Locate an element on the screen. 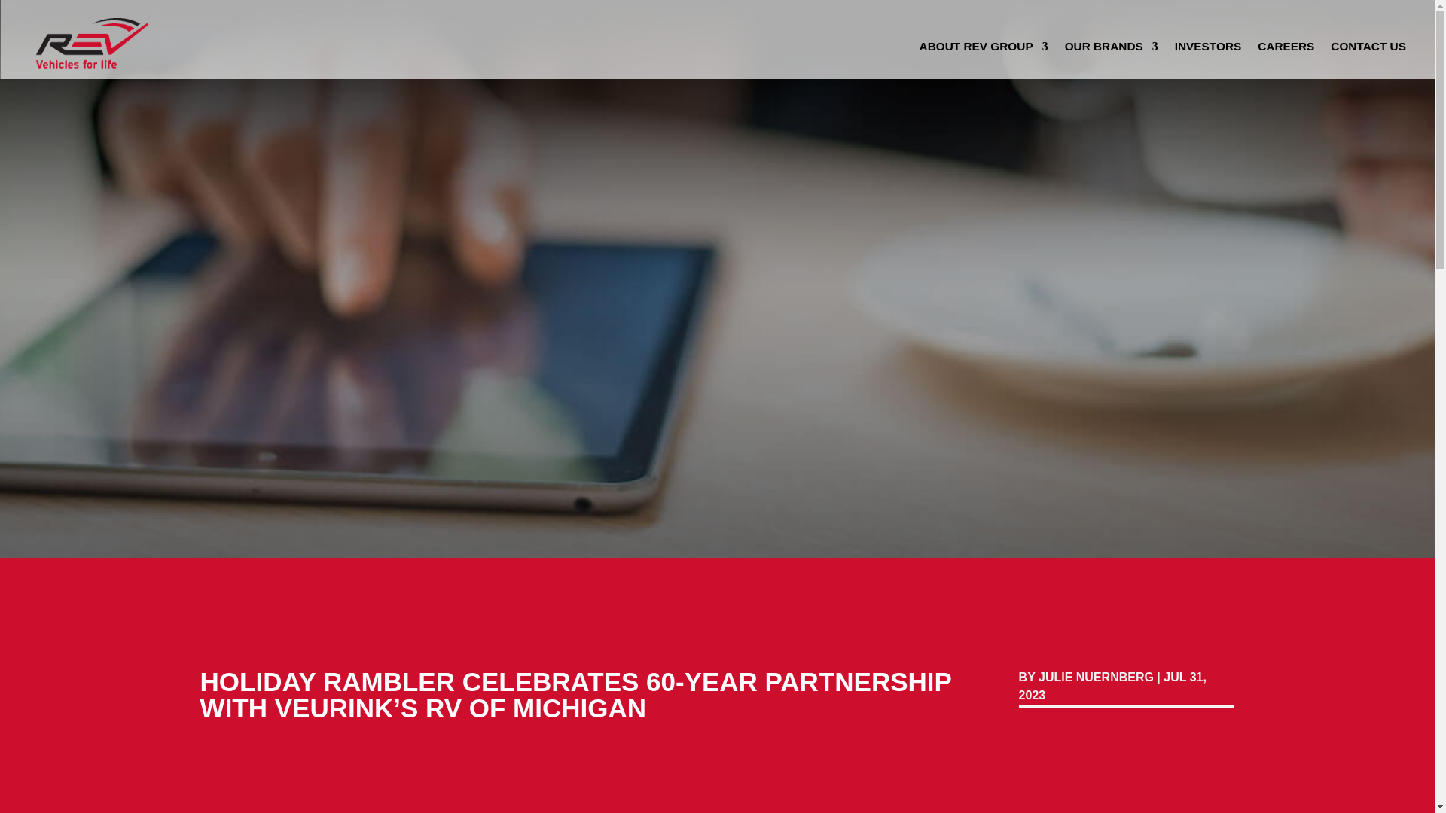 The image size is (1446, 813). INVESTORS is located at coordinates (1207, 50).